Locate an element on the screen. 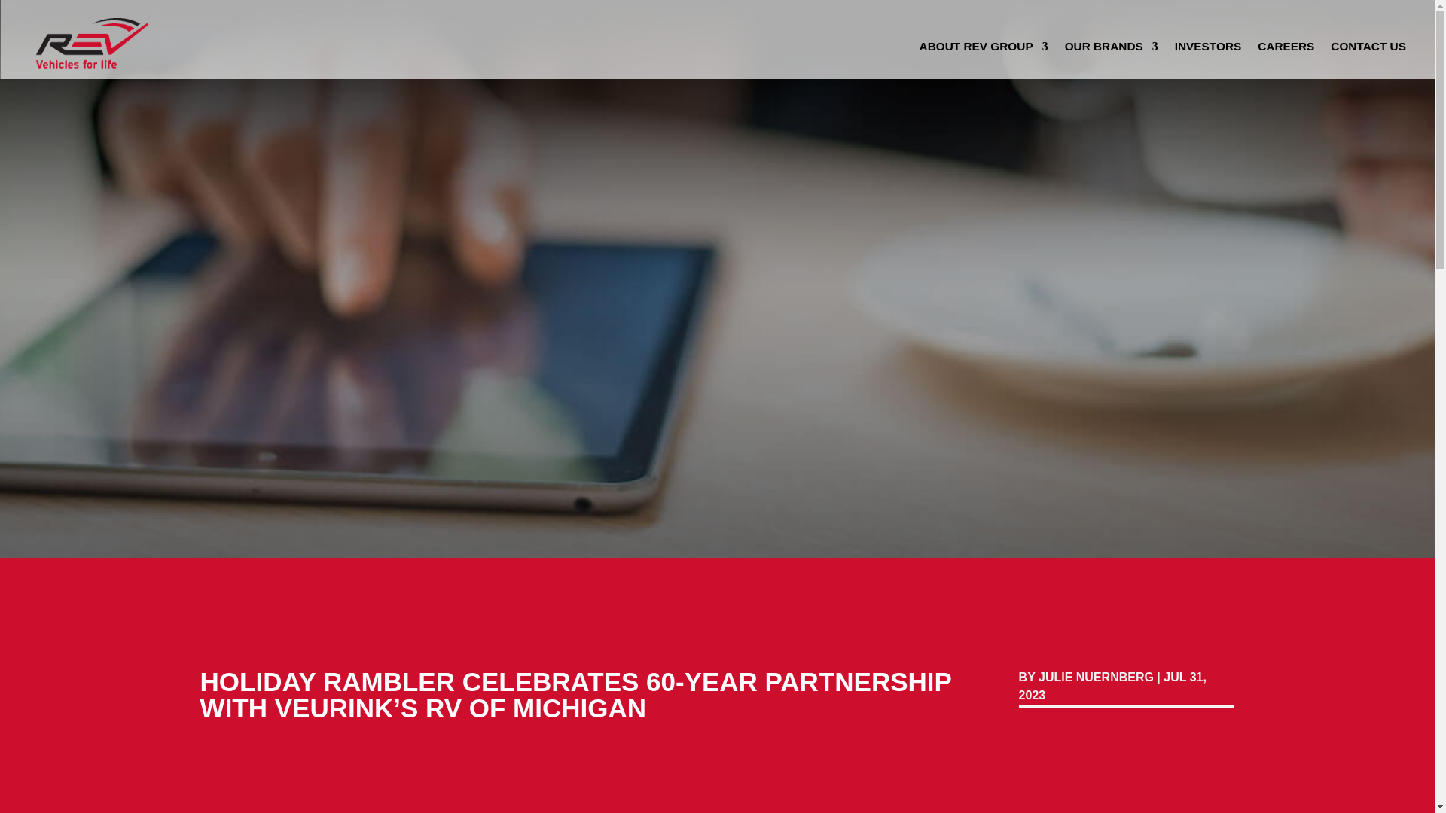 The image size is (1446, 813). INVESTORS is located at coordinates (1207, 50).